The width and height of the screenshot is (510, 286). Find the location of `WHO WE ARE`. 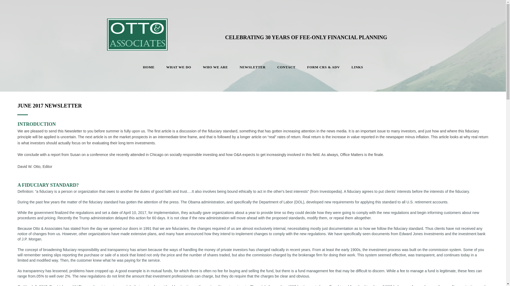

WHO WE ARE is located at coordinates (215, 67).